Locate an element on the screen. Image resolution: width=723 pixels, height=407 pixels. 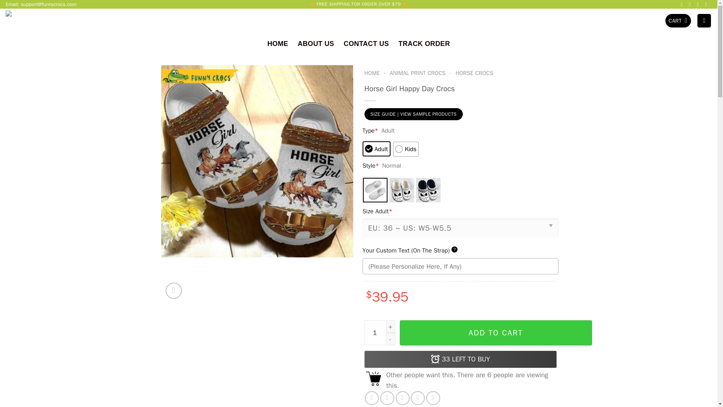
- is located at coordinates (390, 339).